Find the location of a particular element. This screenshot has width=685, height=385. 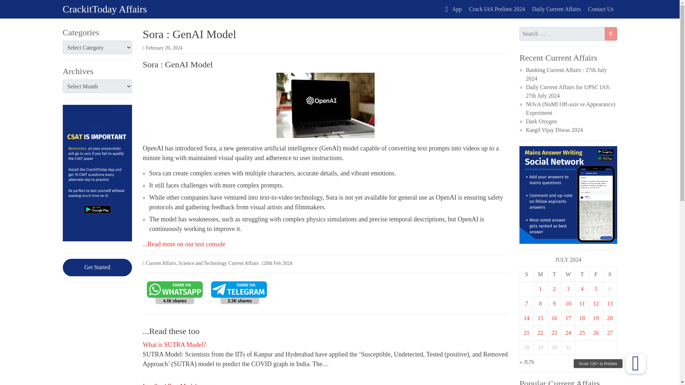

Landlord Port Model is located at coordinates (170, 384).